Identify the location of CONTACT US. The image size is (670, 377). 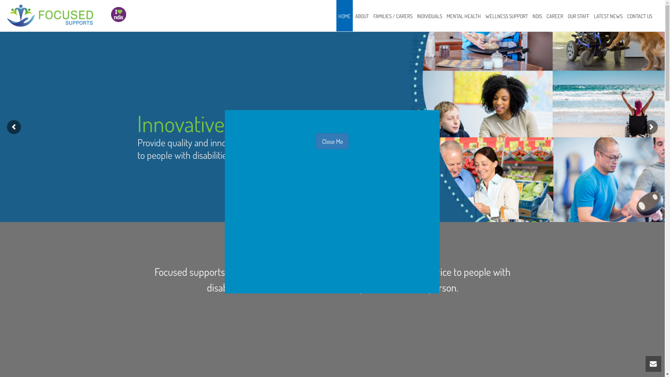
(640, 16).